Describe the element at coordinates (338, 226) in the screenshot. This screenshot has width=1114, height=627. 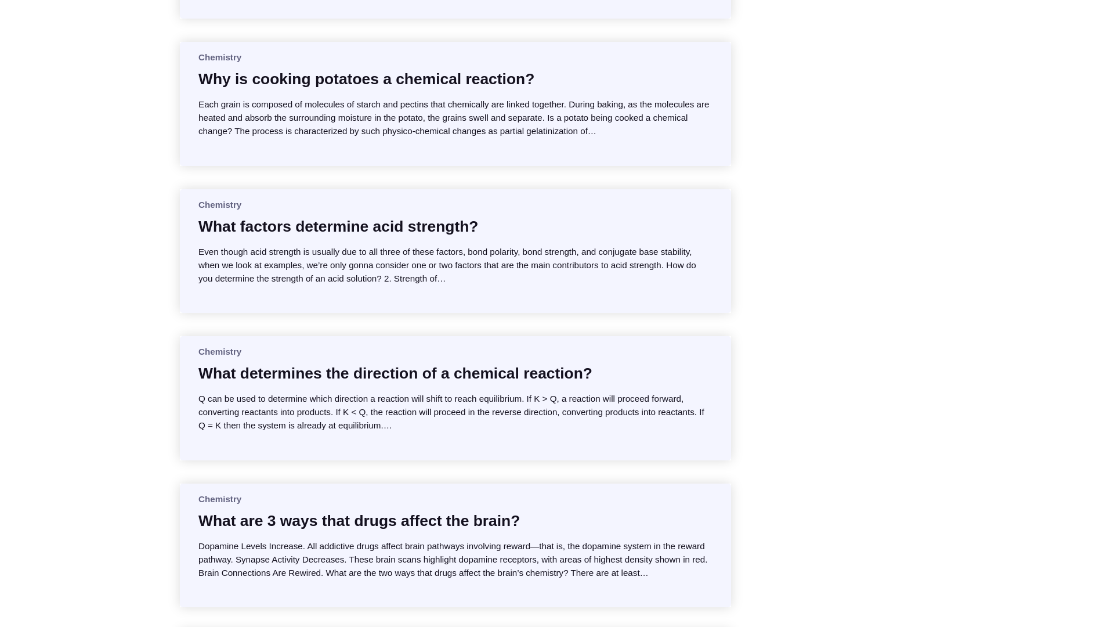
I see `What factors determine acid strength?` at that location.